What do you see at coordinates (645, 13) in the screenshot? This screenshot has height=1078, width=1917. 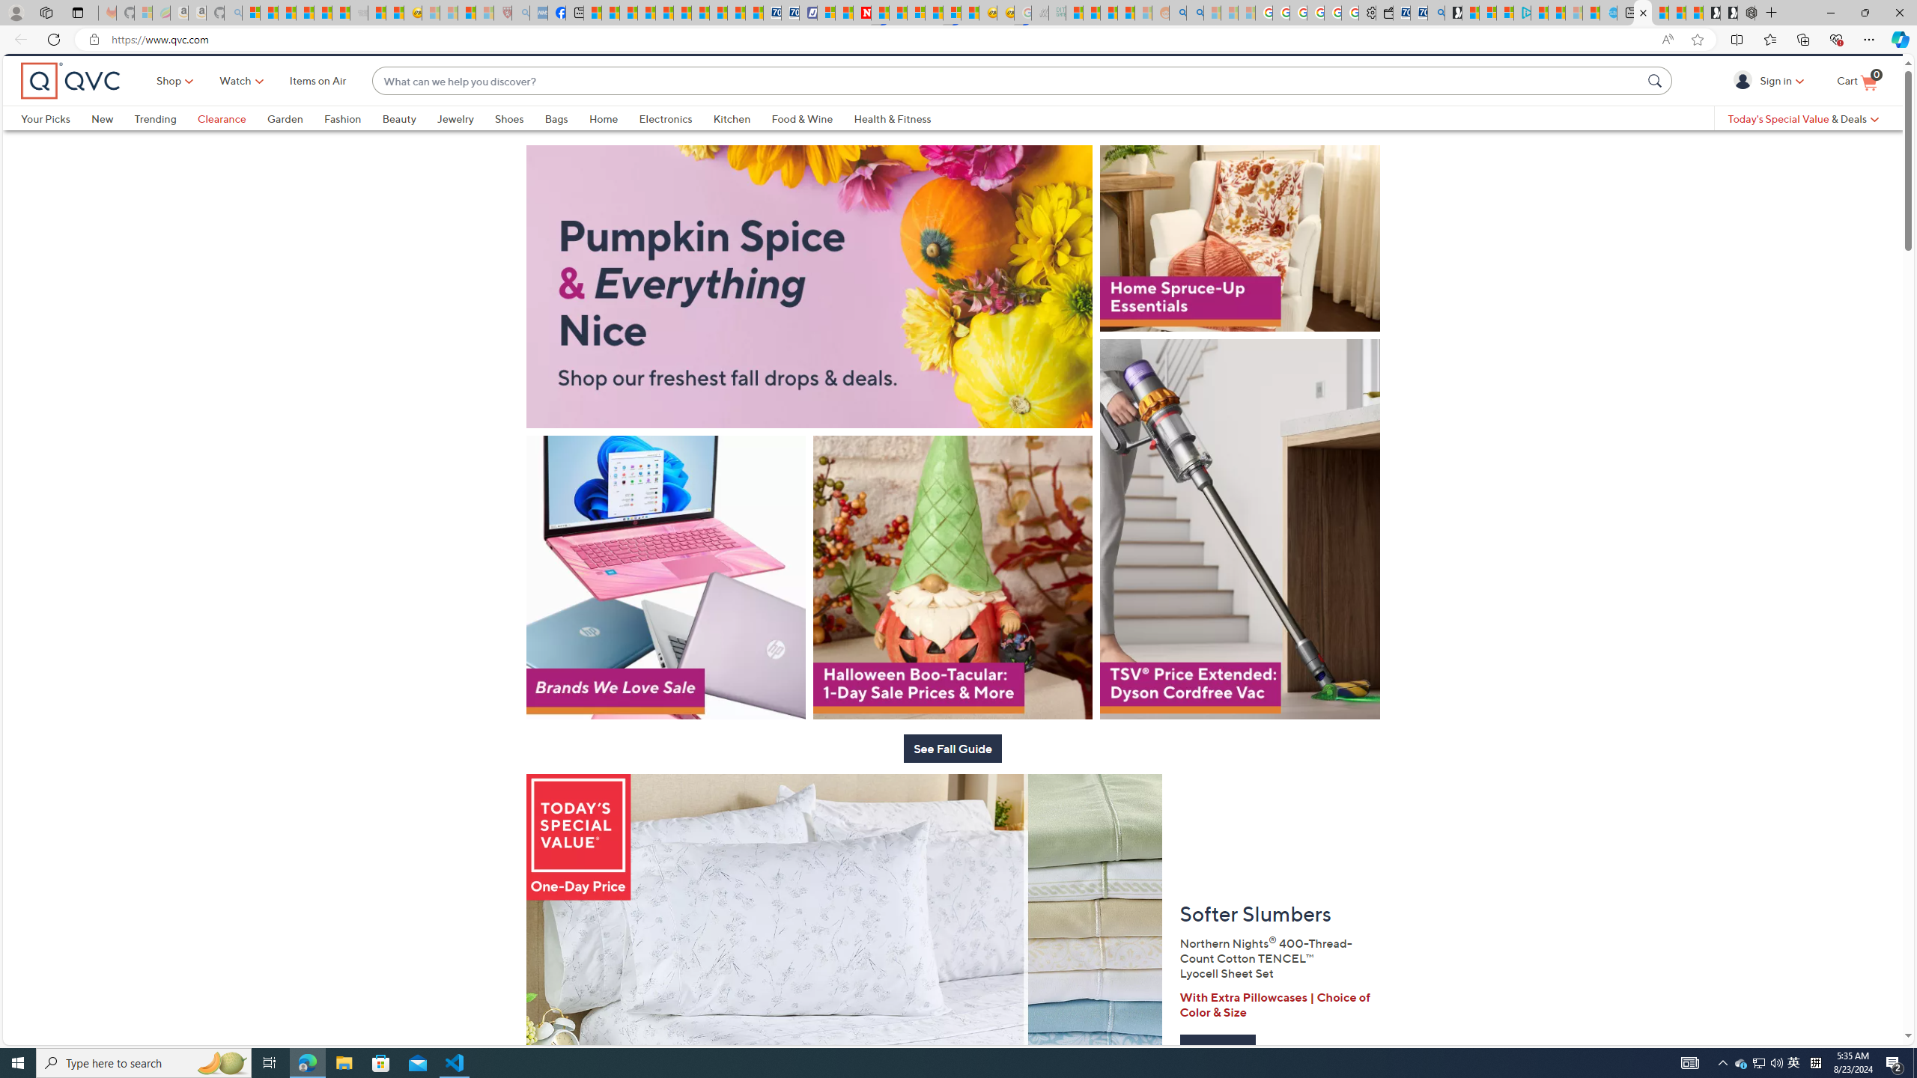 I see `Climate Damage Becomes Too Severe To Reverse` at bounding box center [645, 13].